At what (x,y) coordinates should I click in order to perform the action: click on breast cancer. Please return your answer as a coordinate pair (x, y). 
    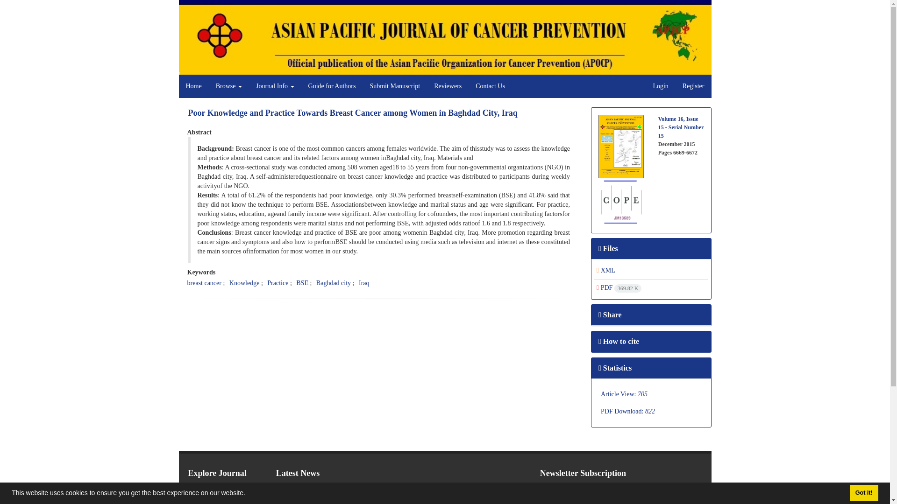
    Looking at the image, I should click on (204, 283).